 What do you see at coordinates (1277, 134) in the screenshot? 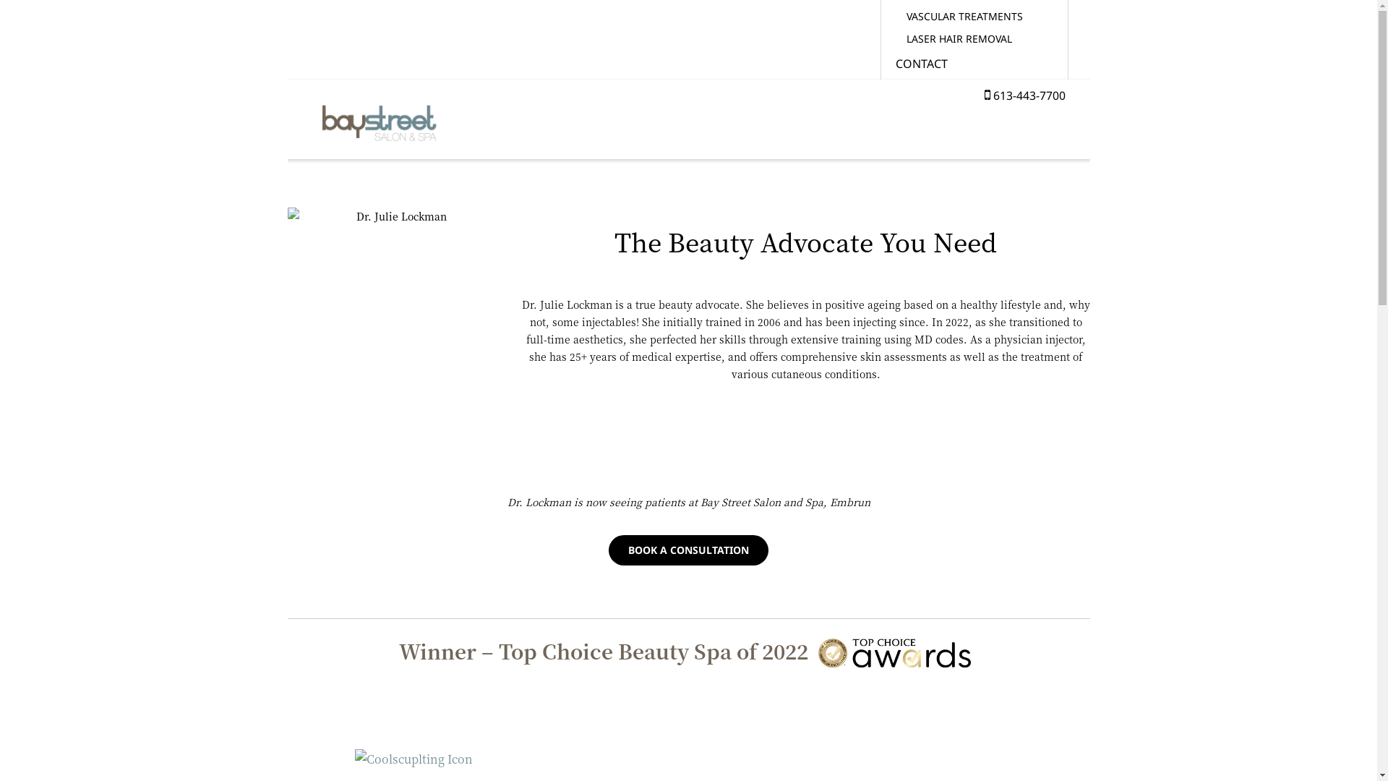
I see `SHOP` at bounding box center [1277, 134].